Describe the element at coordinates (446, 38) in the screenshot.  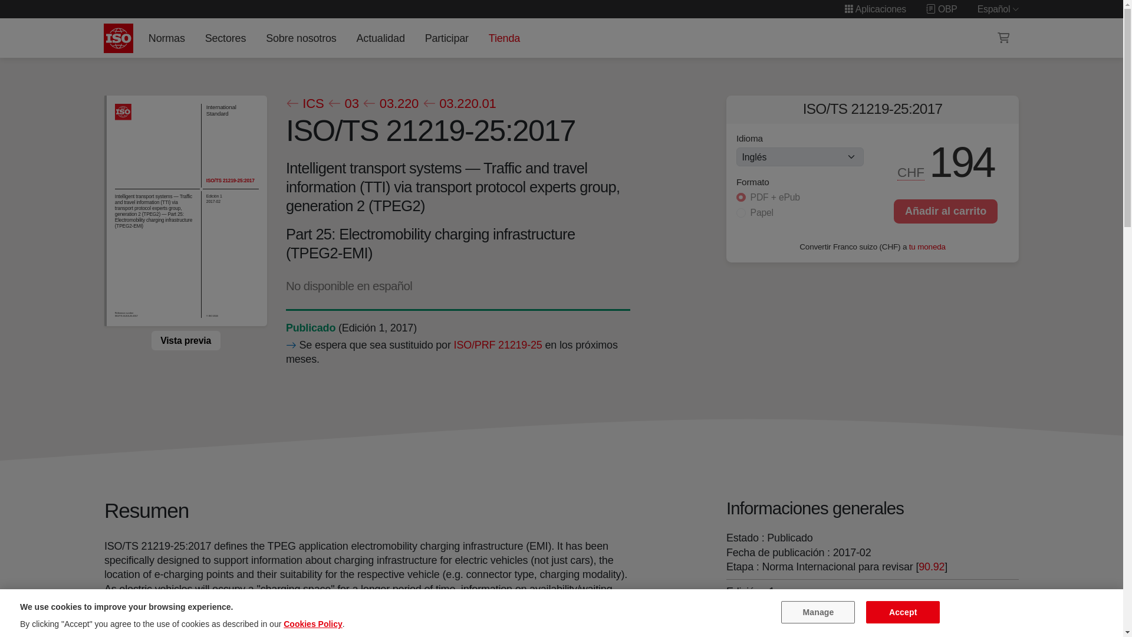
I see `Participar` at that location.